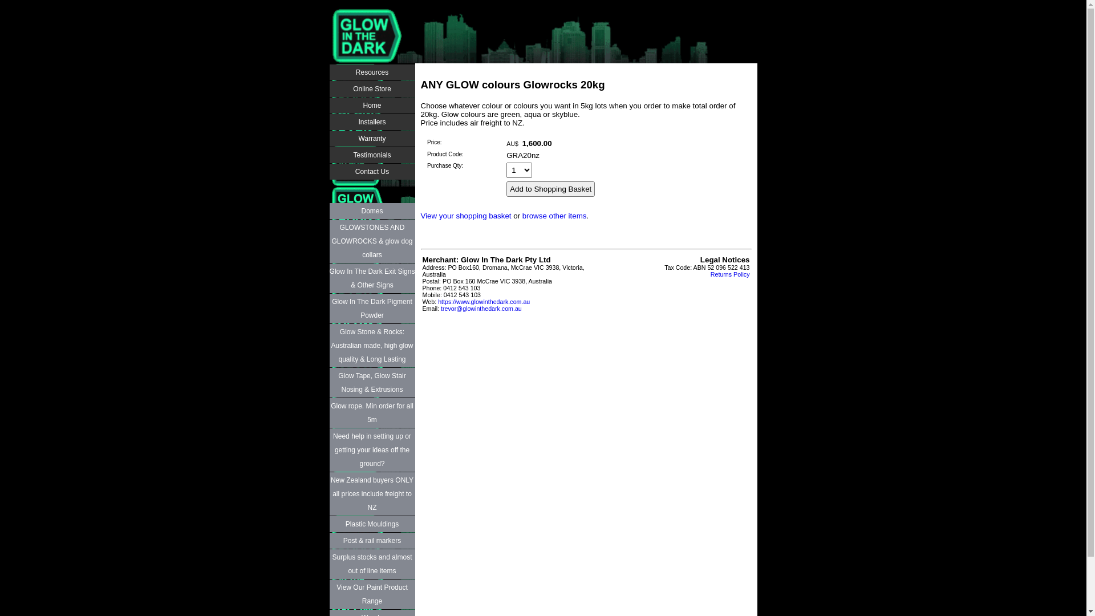 This screenshot has width=1095, height=616. What do you see at coordinates (372, 564) in the screenshot?
I see `Surplus stocks and almost out of line items` at bounding box center [372, 564].